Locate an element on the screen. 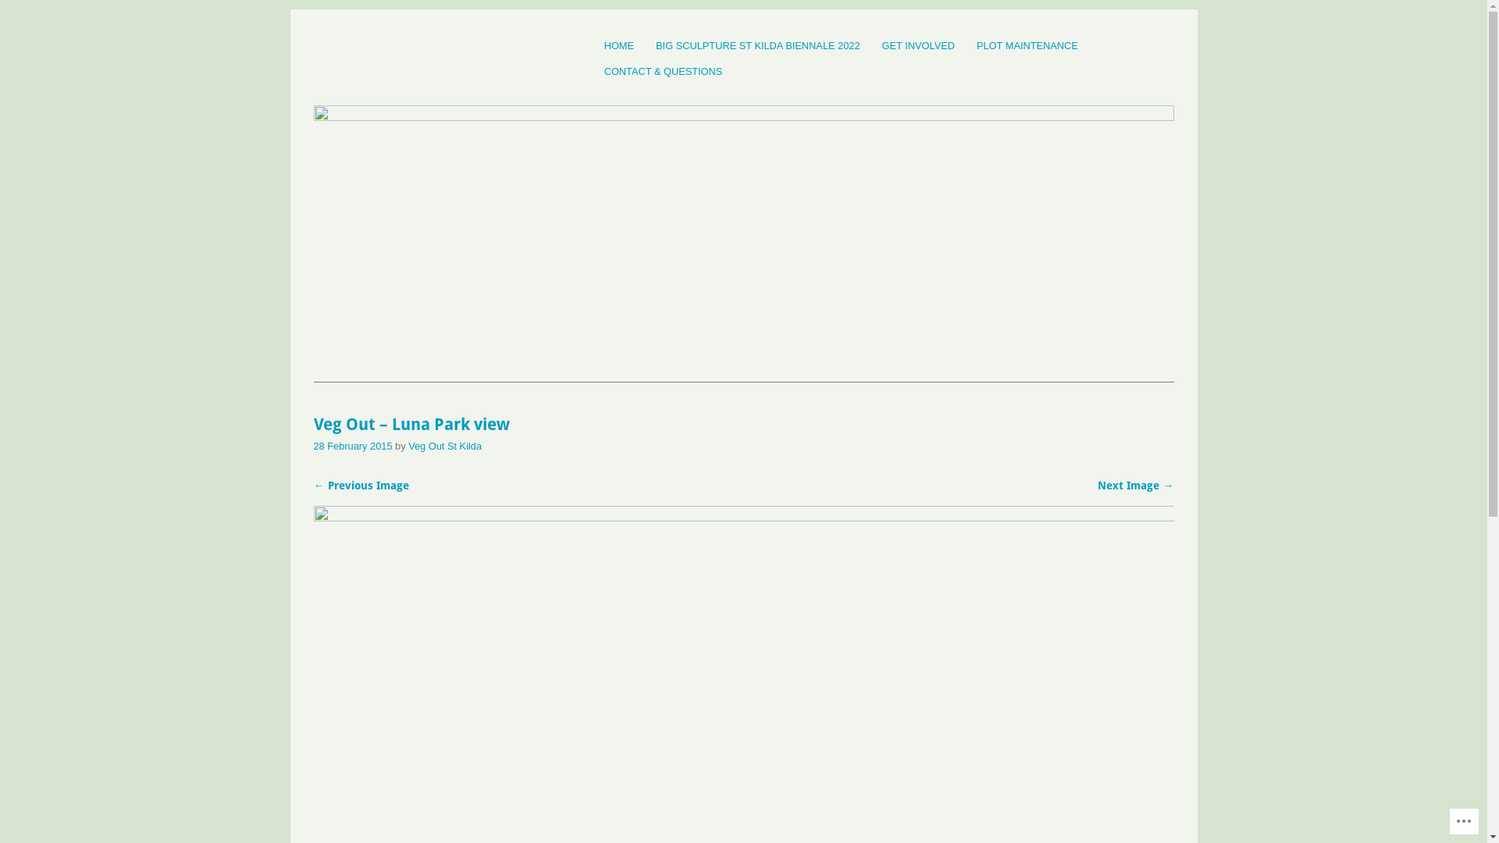 The width and height of the screenshot is (1499, 843). BIG SCULPTURE ST KILDA BIENNALE 2022 is located at coordinates (758, 45).